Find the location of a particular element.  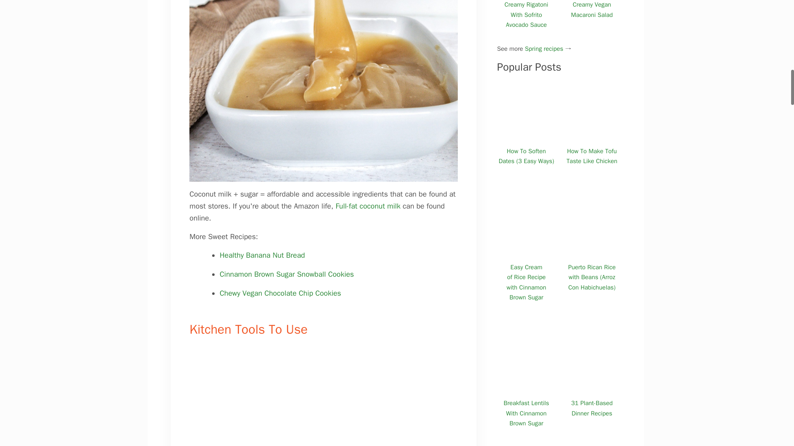

Cinnamon Brown Sugar Snowball Cookies is located at coordinates (287, 274).